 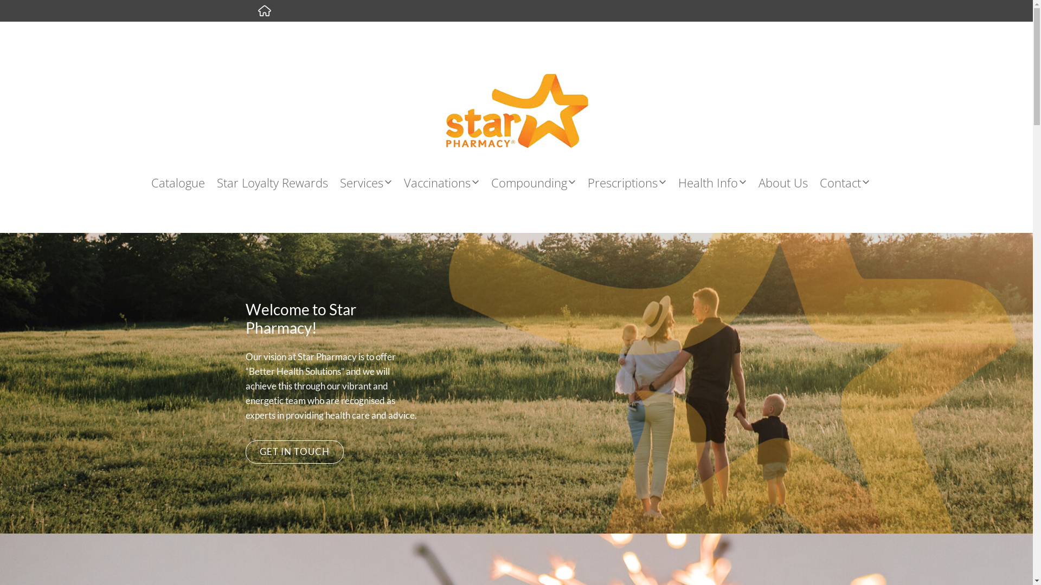 I want to click on Home, so click(x=264, y=11).